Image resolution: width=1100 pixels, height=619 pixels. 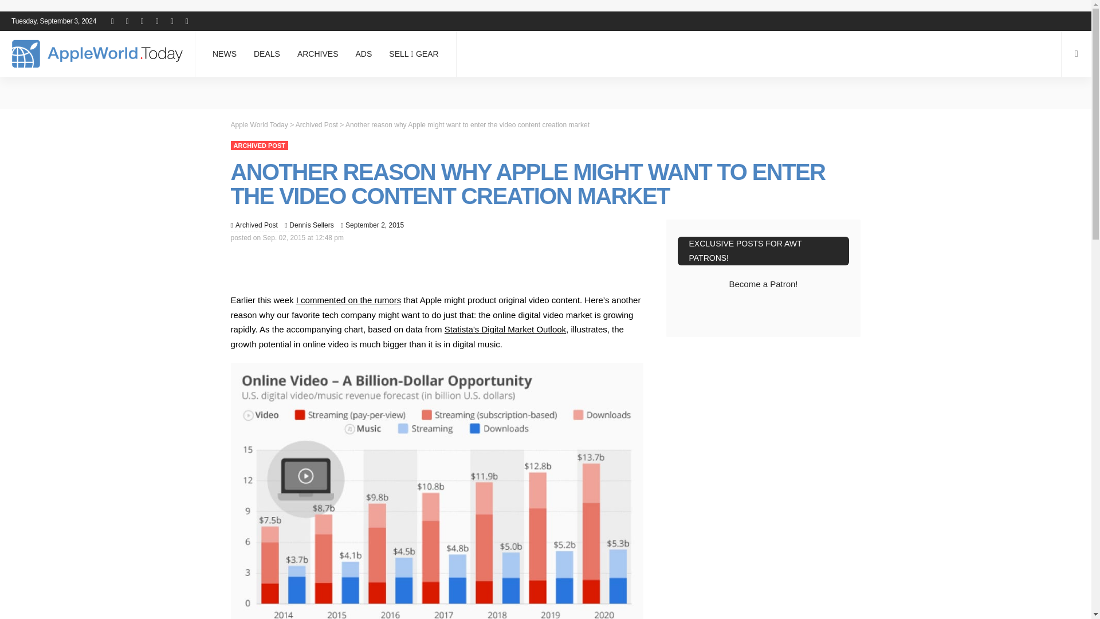 I want to click on Go to Apple World Today., so click(x=258, y=124).